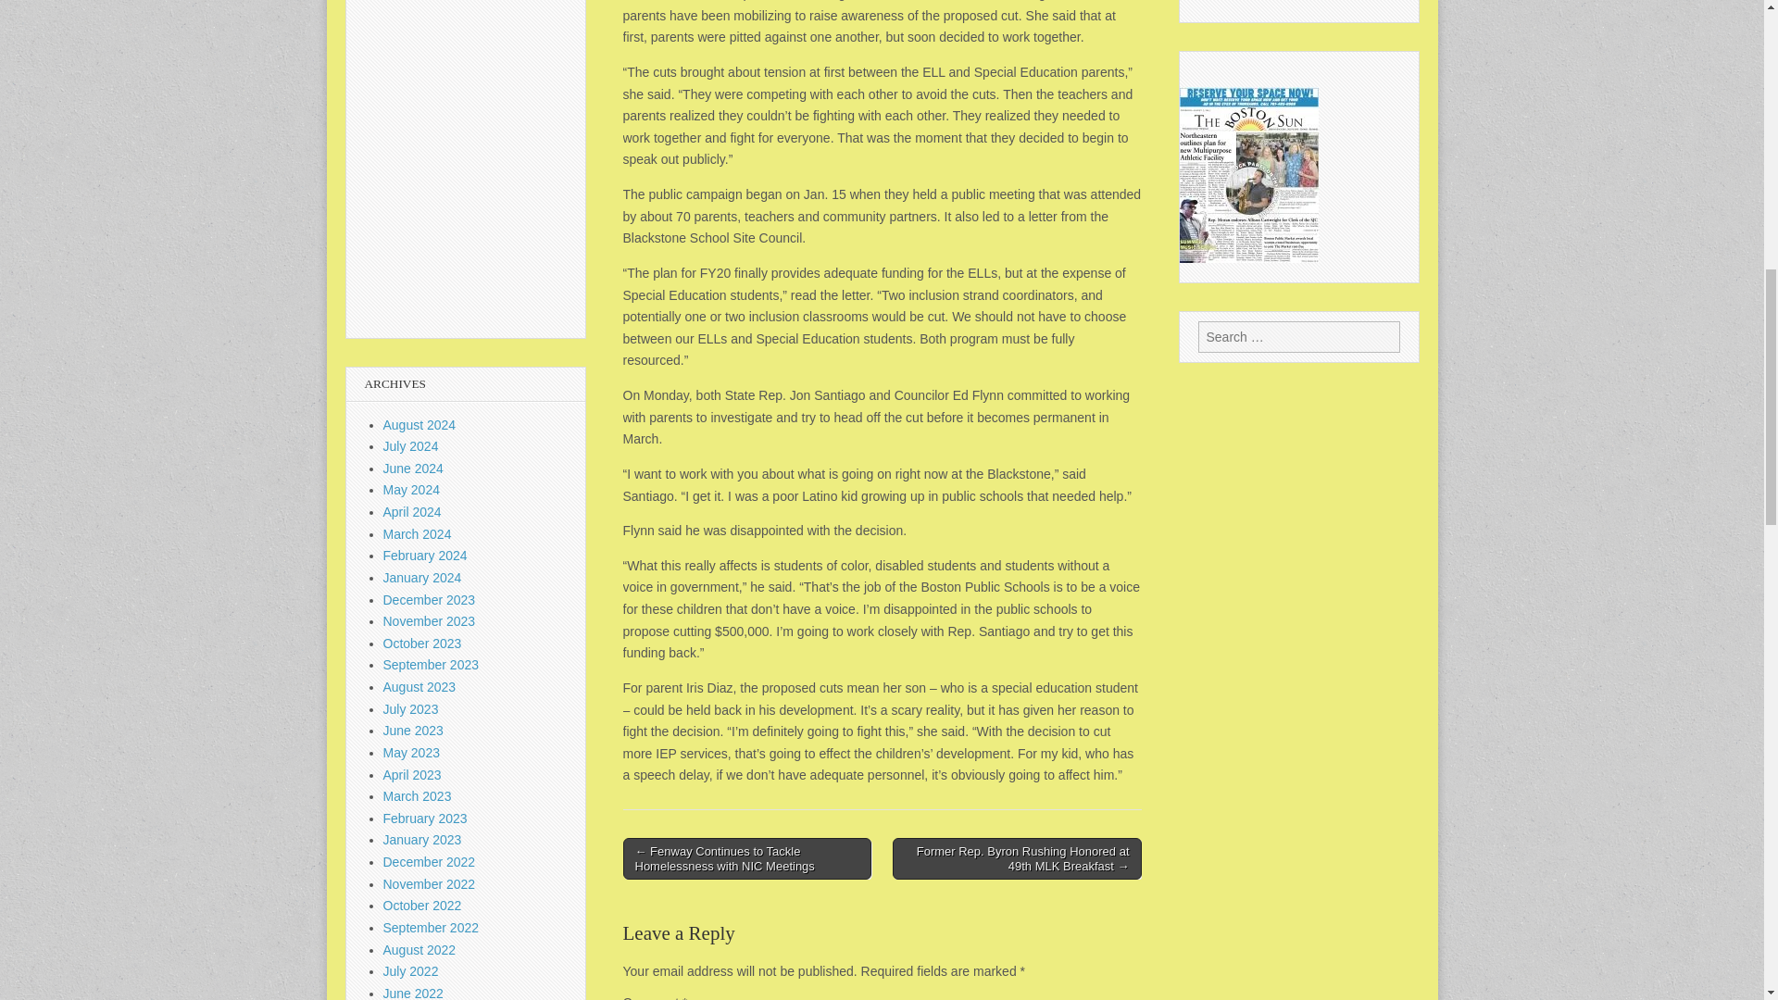 This screenshot has height=1000, width=1778. What do you see at coordinates (425, 556) in the screenshot?
I see `February 2024` at bounding box center [425, 556].